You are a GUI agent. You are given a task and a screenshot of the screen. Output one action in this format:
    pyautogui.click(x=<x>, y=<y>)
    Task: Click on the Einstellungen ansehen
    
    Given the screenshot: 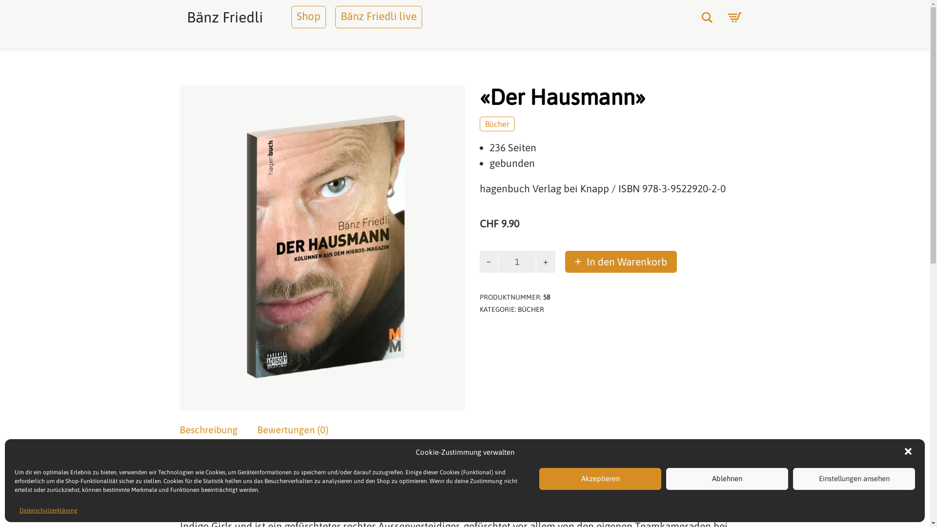 What is the action you would take?
    pyautogui.click(x=854, y=479)
    